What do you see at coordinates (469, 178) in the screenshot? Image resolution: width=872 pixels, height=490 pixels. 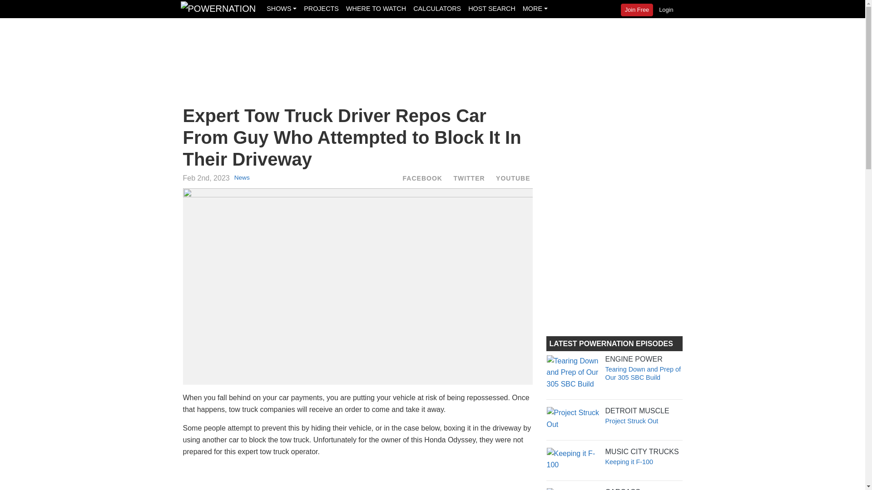 I see `TWITTER` at bounding box center [469, 178].